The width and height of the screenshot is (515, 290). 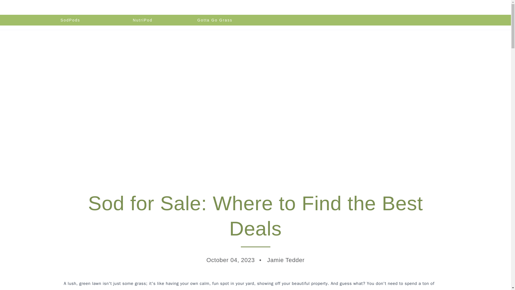 I want to click on MINISTRY, so click(x=351, y=20).